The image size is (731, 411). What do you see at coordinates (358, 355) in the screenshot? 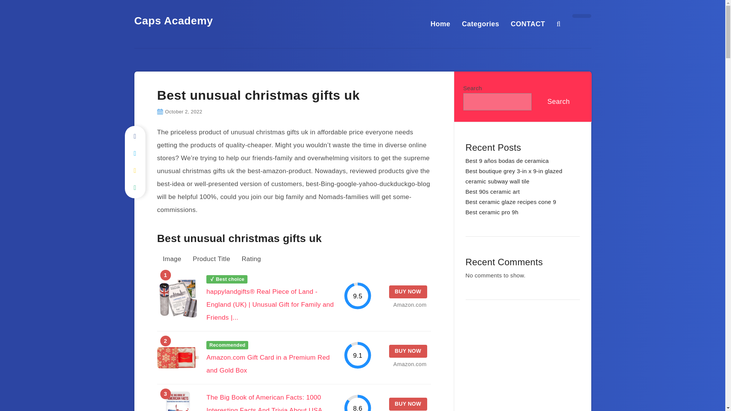
I see `9.1` at bounding box center [358, 355].